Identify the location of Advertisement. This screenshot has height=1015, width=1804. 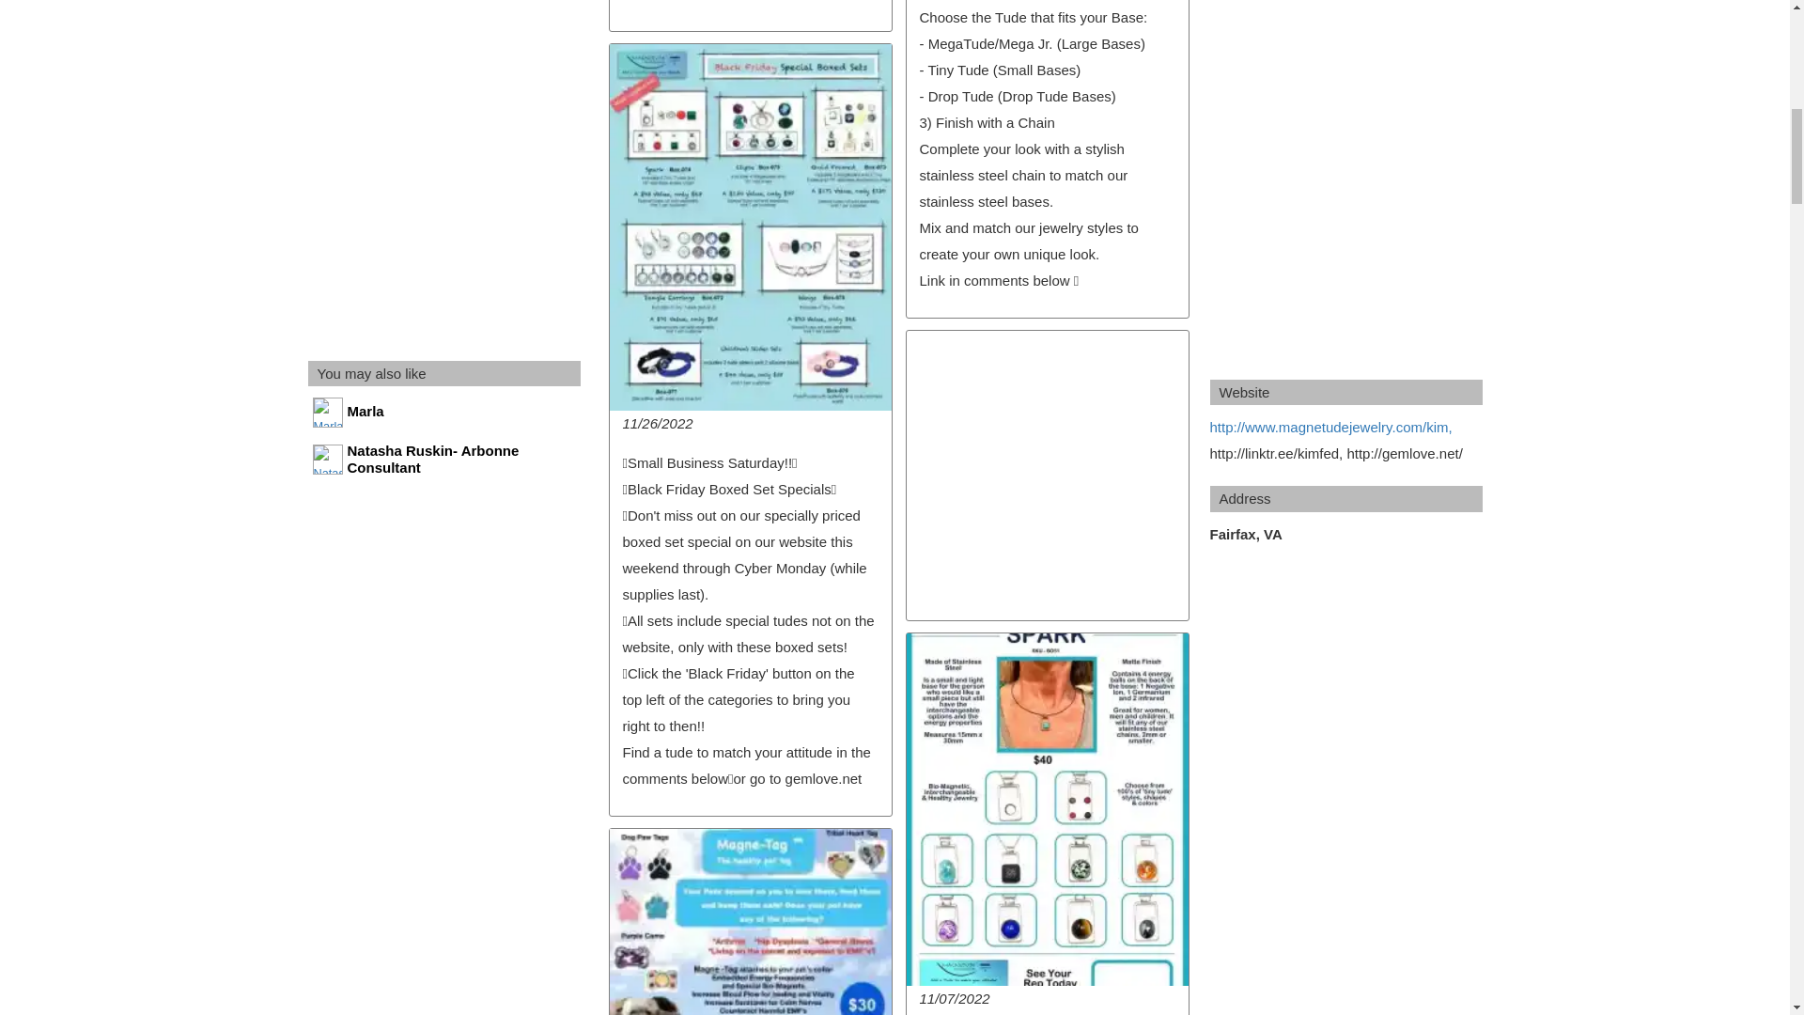
(1046, 475).